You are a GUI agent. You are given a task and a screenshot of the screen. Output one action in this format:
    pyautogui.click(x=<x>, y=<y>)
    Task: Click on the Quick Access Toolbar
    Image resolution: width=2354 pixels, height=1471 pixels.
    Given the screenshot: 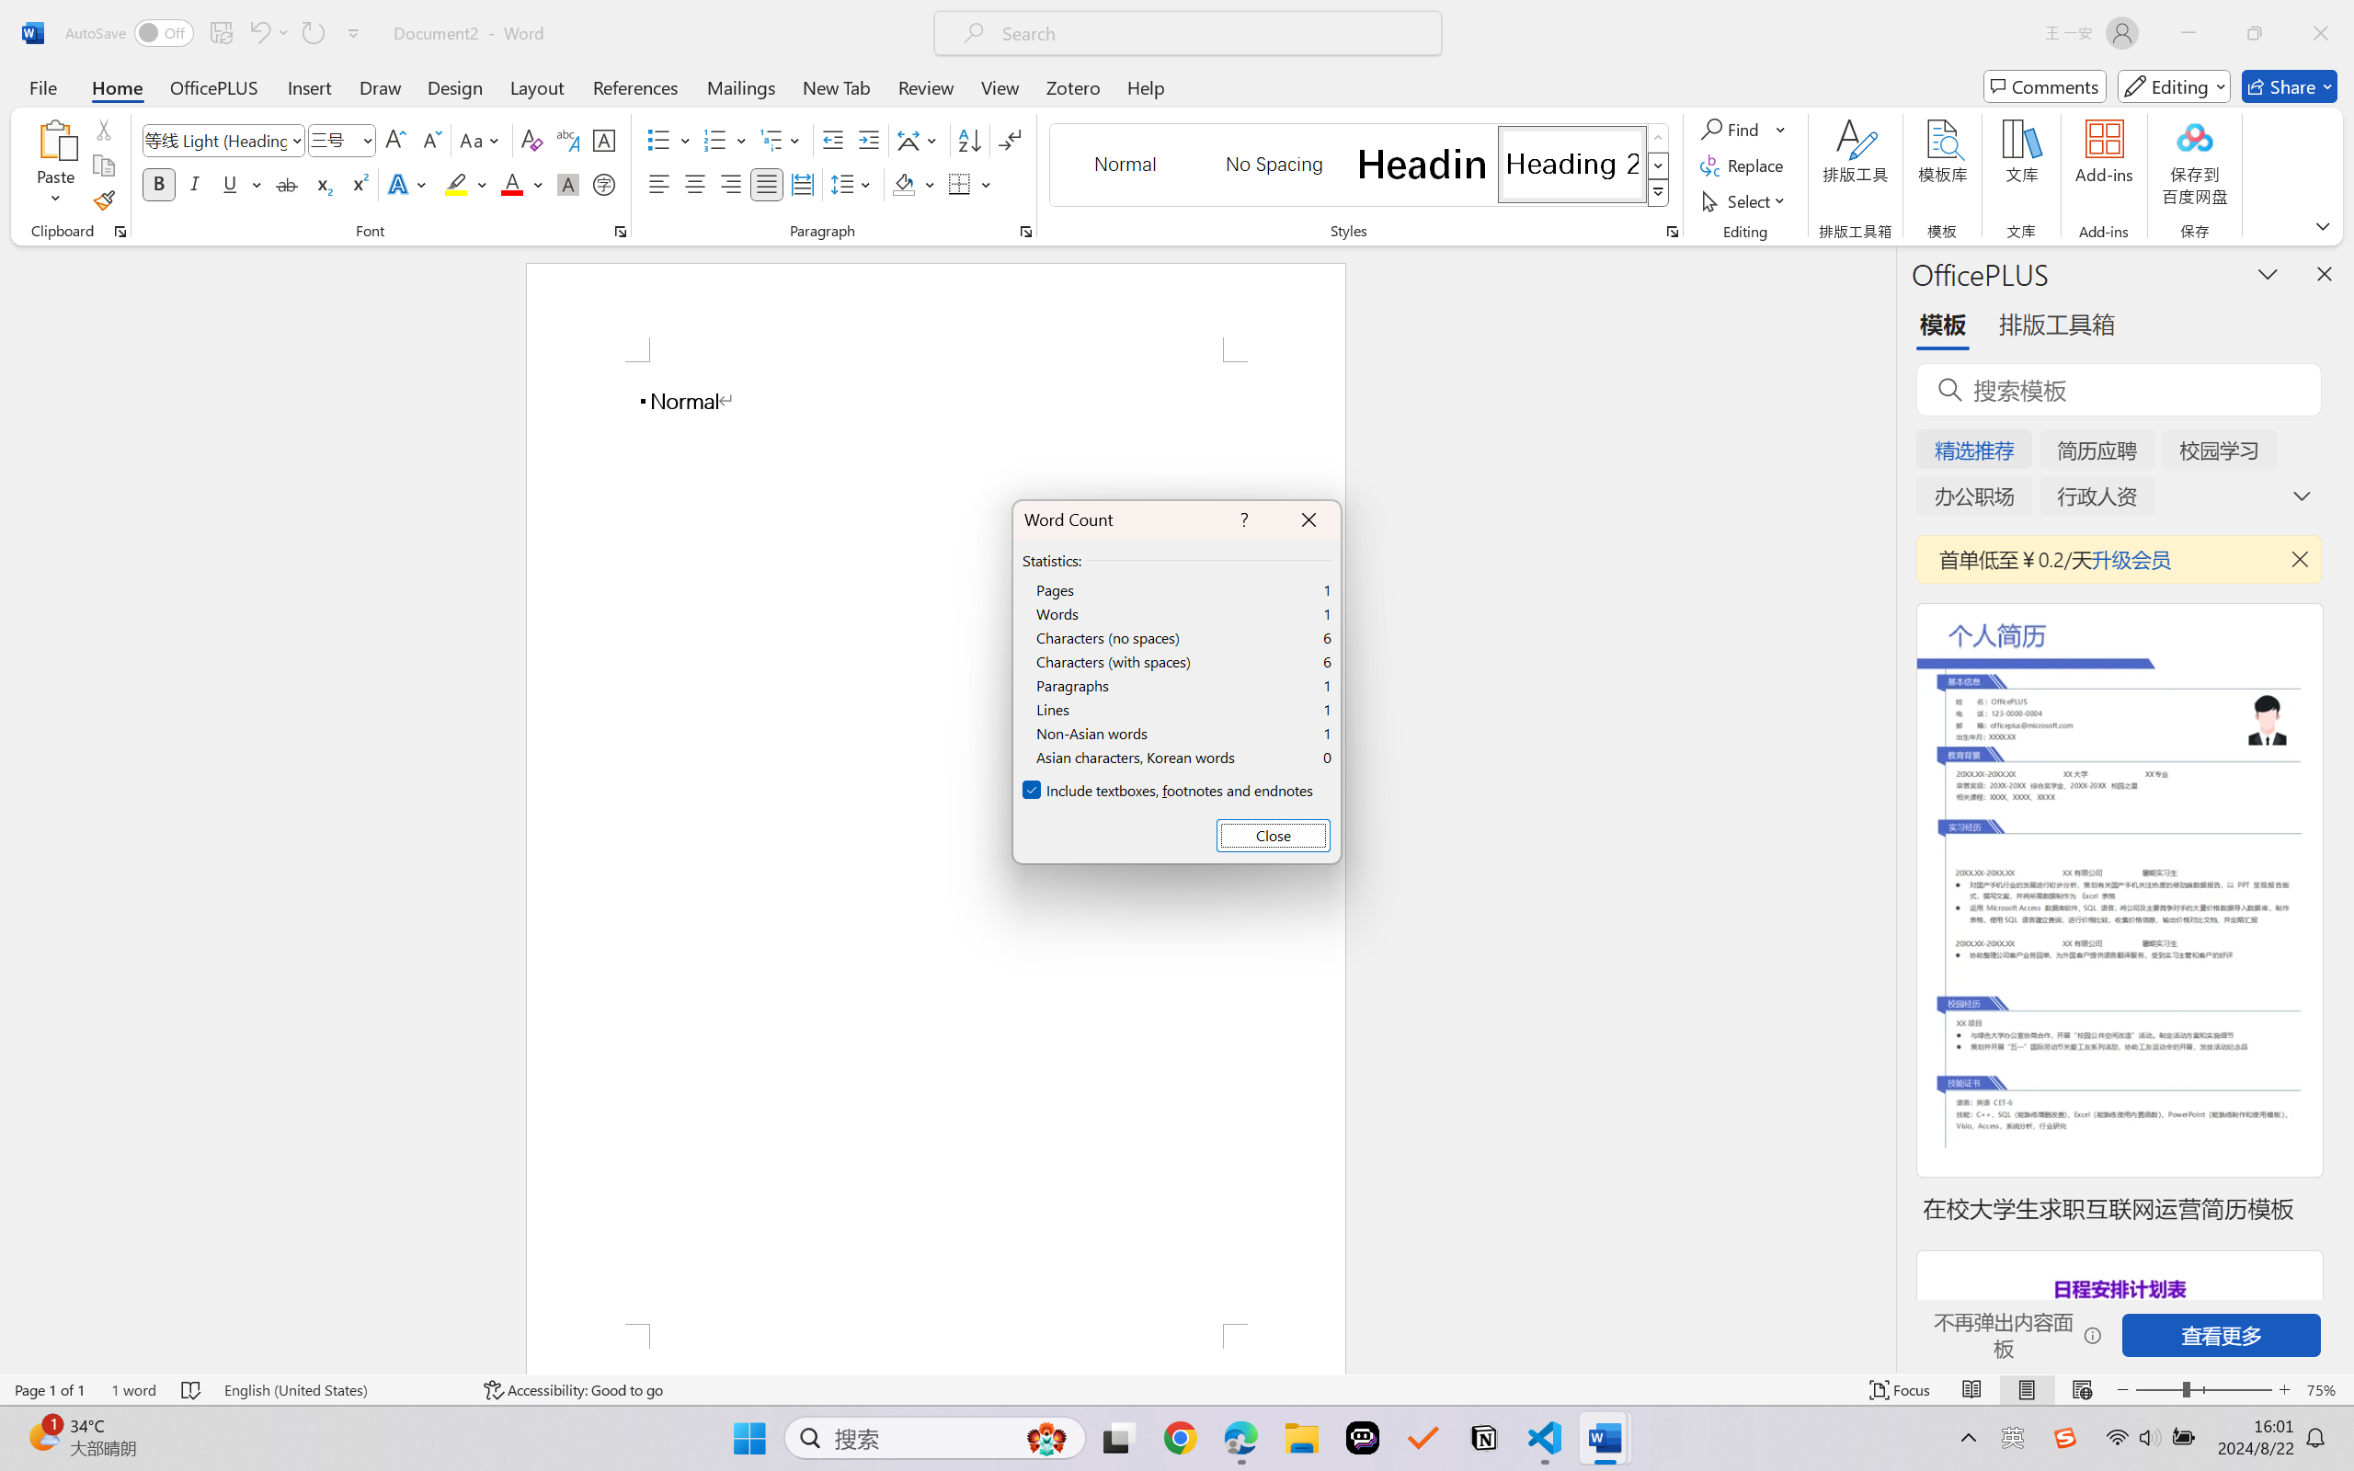 What is the action you would take?
    pyautogui.click(x=217, y=33)
    